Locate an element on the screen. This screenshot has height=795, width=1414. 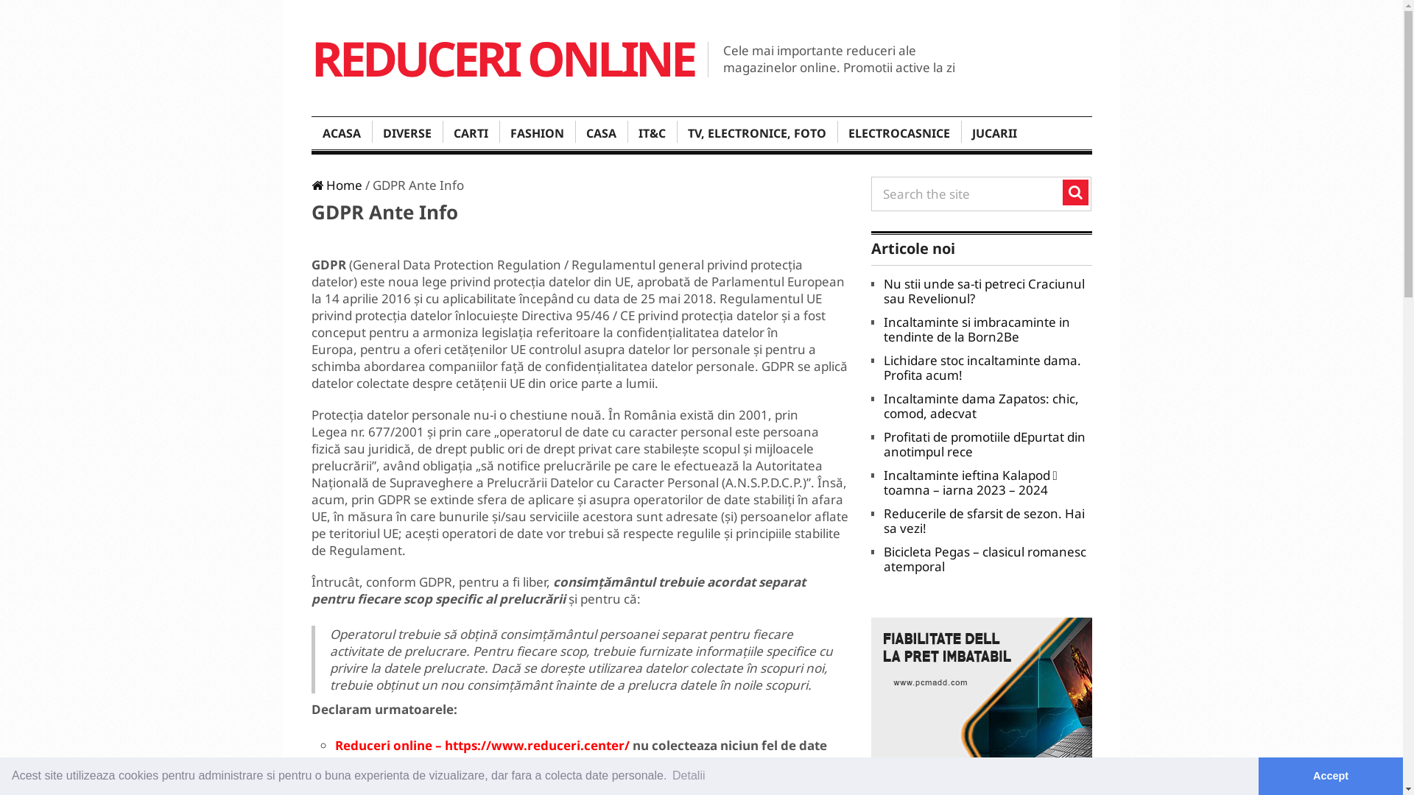
Detalii is located at coordinates (689, 776).